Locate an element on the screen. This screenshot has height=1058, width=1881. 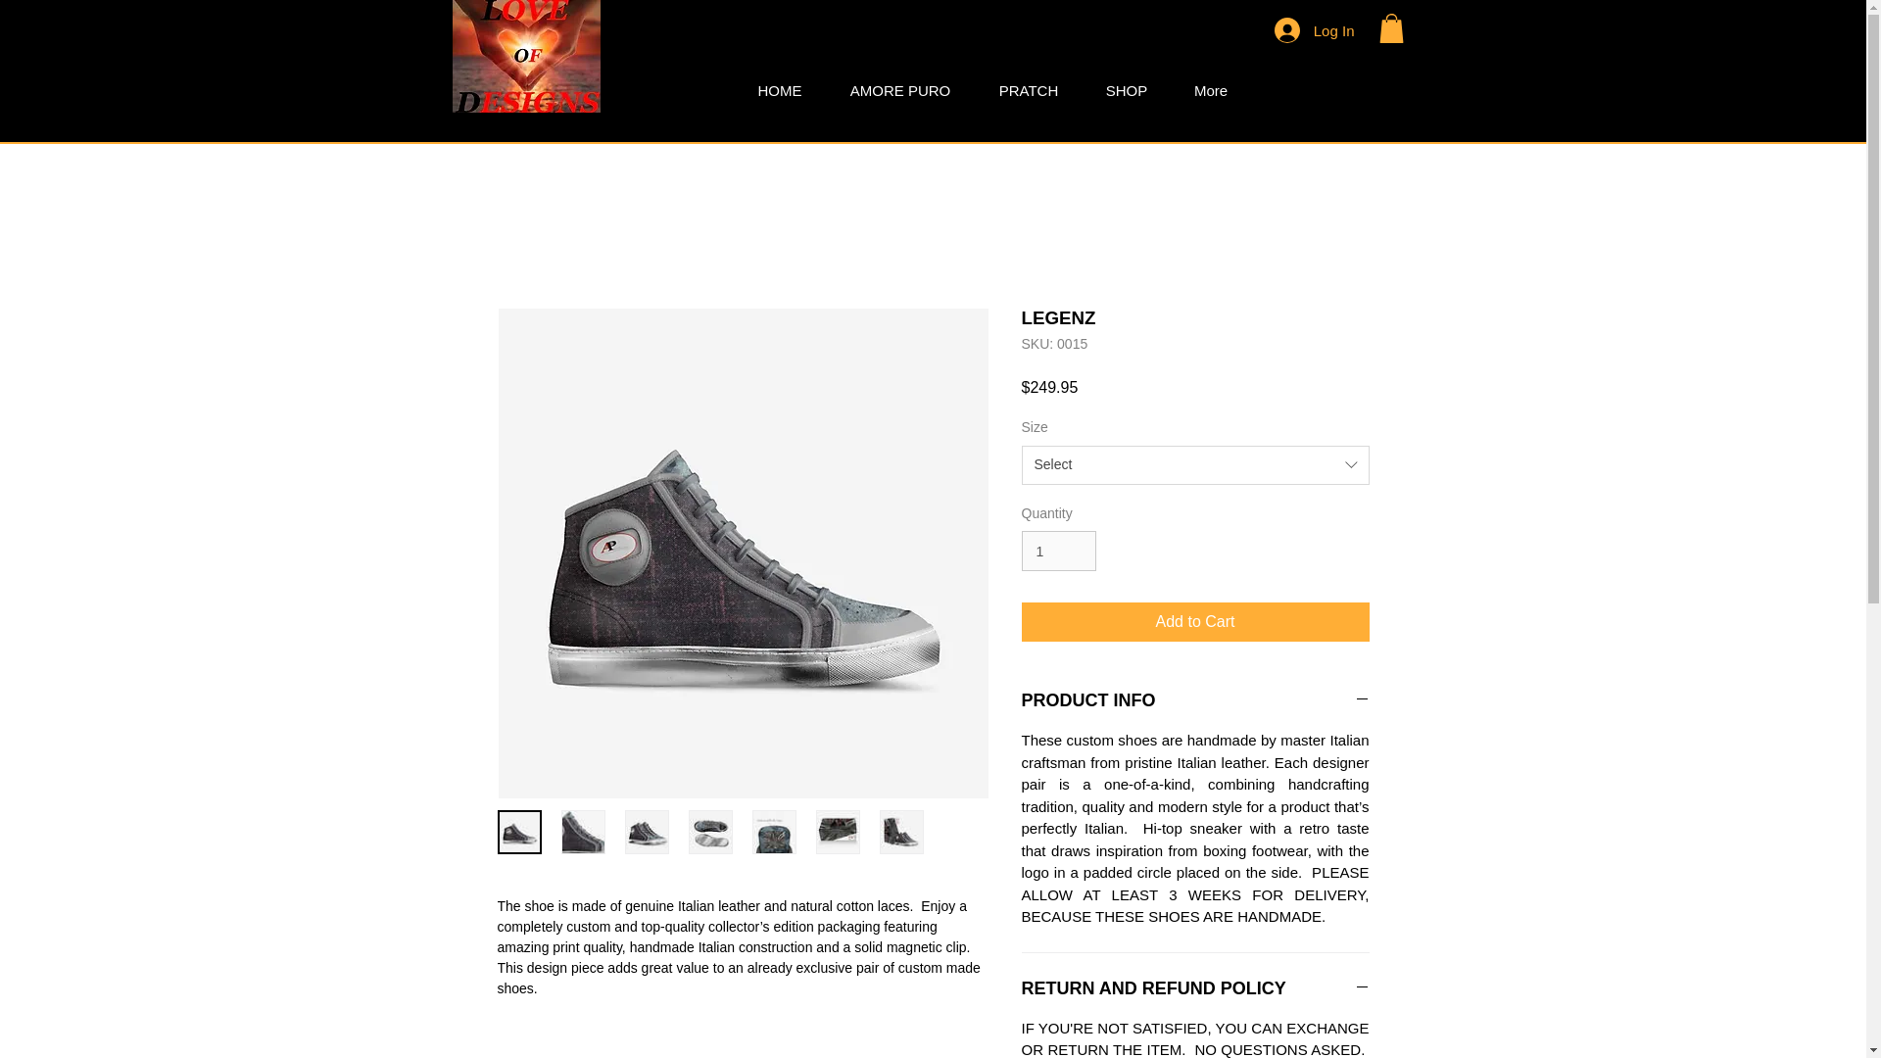
HOME is located at coordinates (780, 90).